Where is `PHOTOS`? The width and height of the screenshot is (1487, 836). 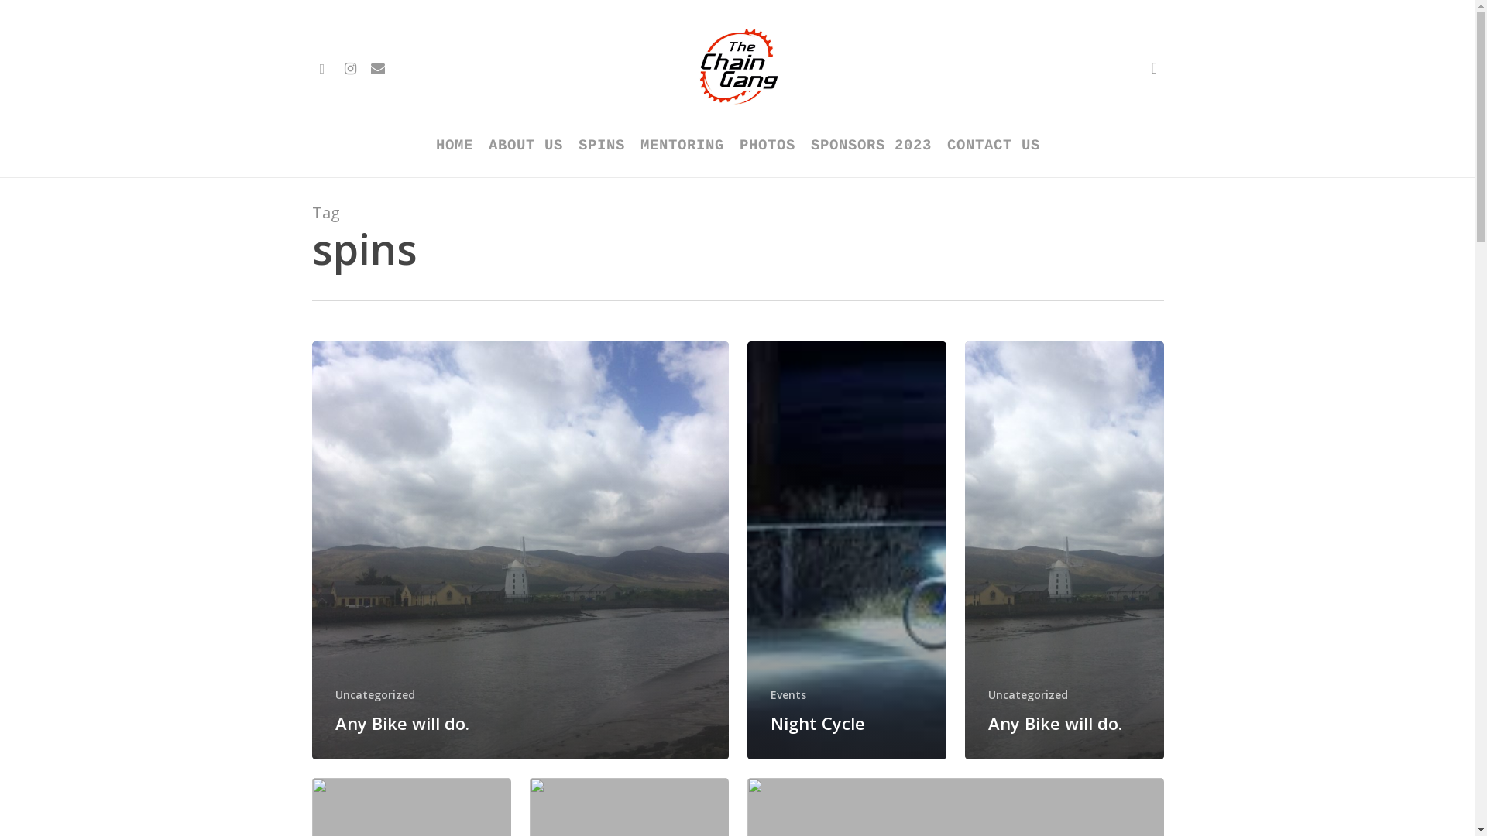
PHOTOS is located at coordinates (767, 146).